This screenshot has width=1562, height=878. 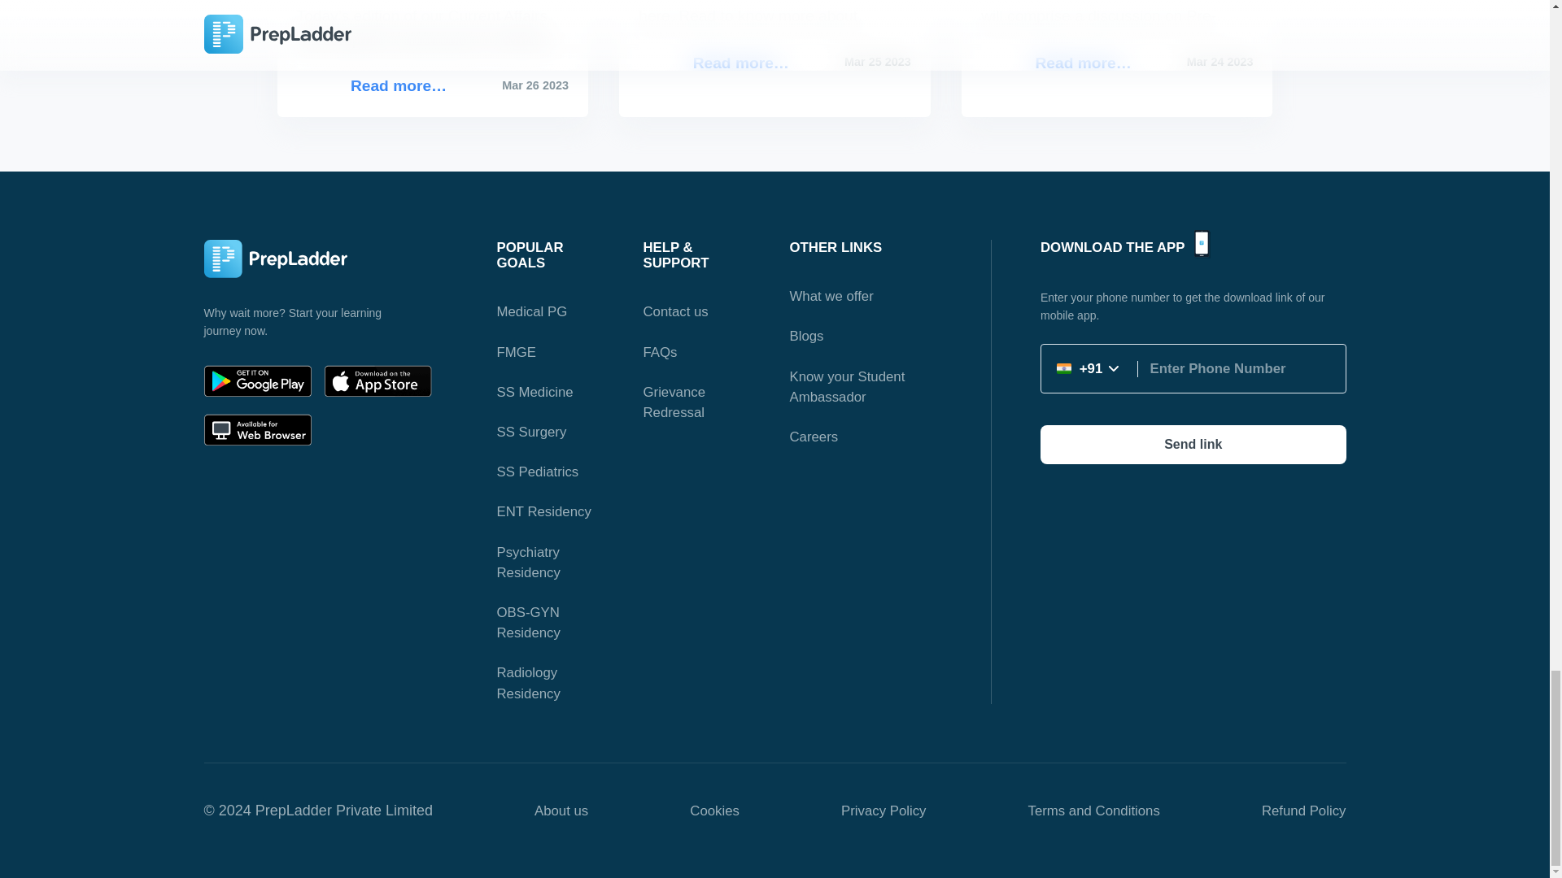 I want to click on Blogs, so click(x=805, y=336).